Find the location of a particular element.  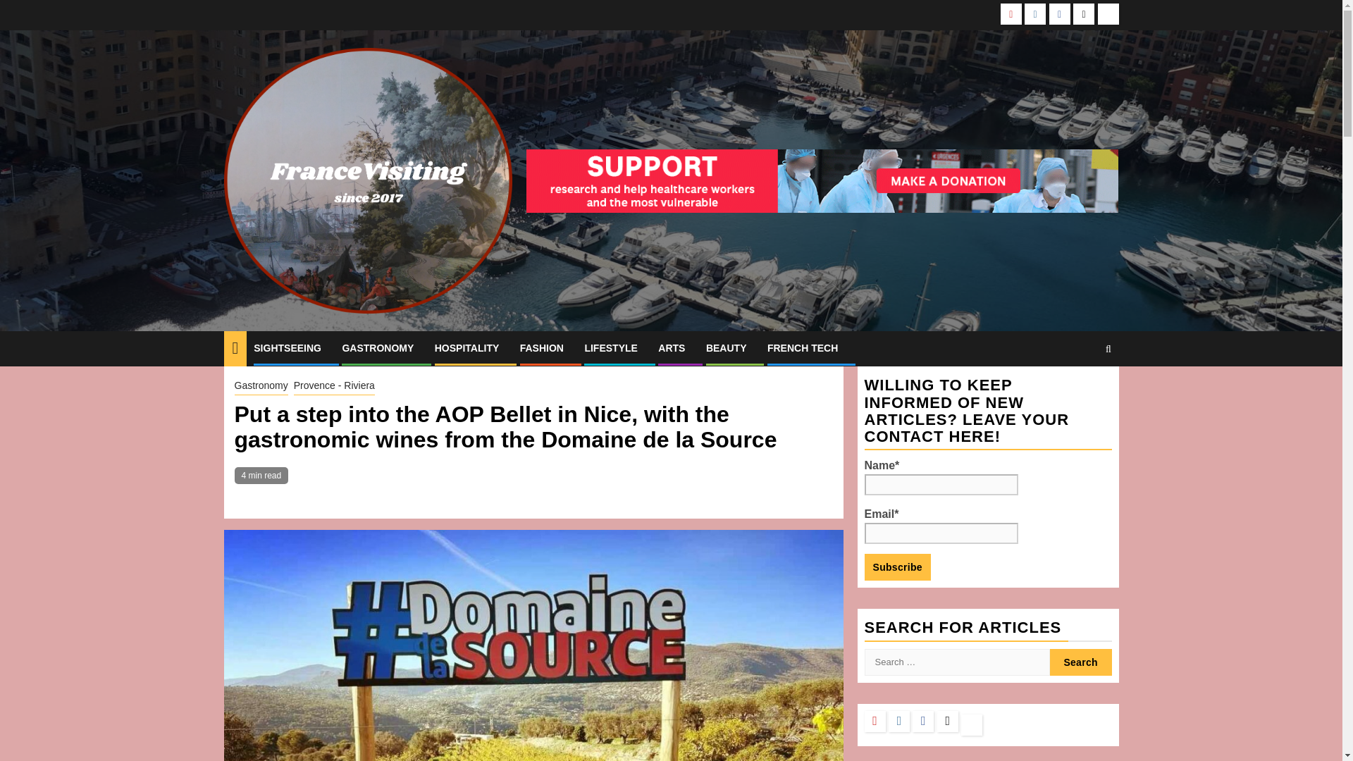

Search is located at coordinates (1081, 662).